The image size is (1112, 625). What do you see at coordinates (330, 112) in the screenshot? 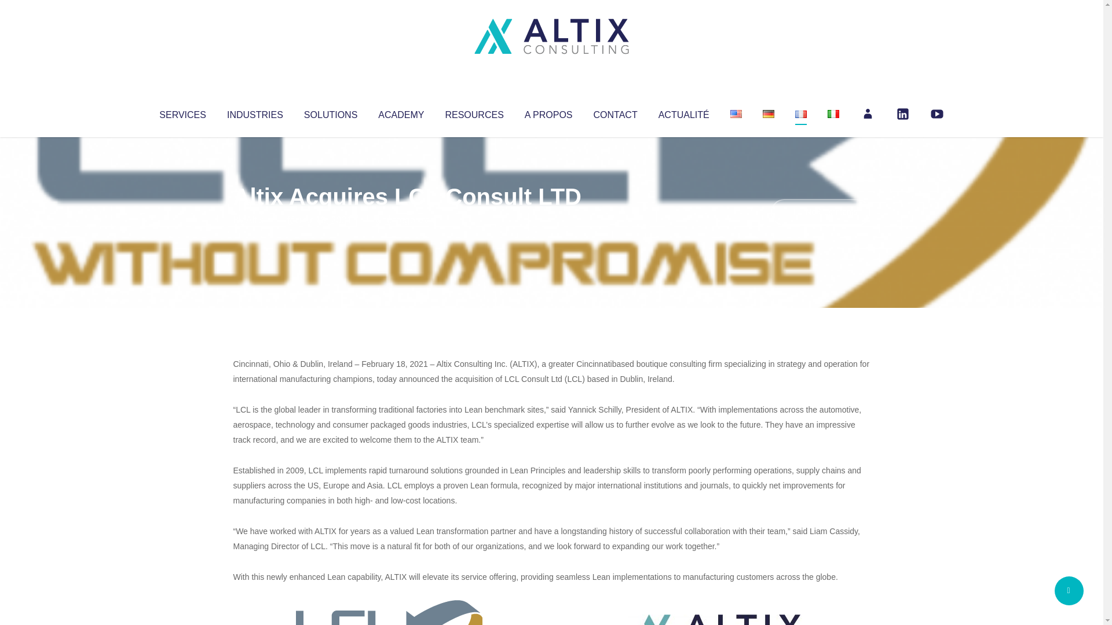
I see `SOLUTIONS` at bounding box center [330, 112].